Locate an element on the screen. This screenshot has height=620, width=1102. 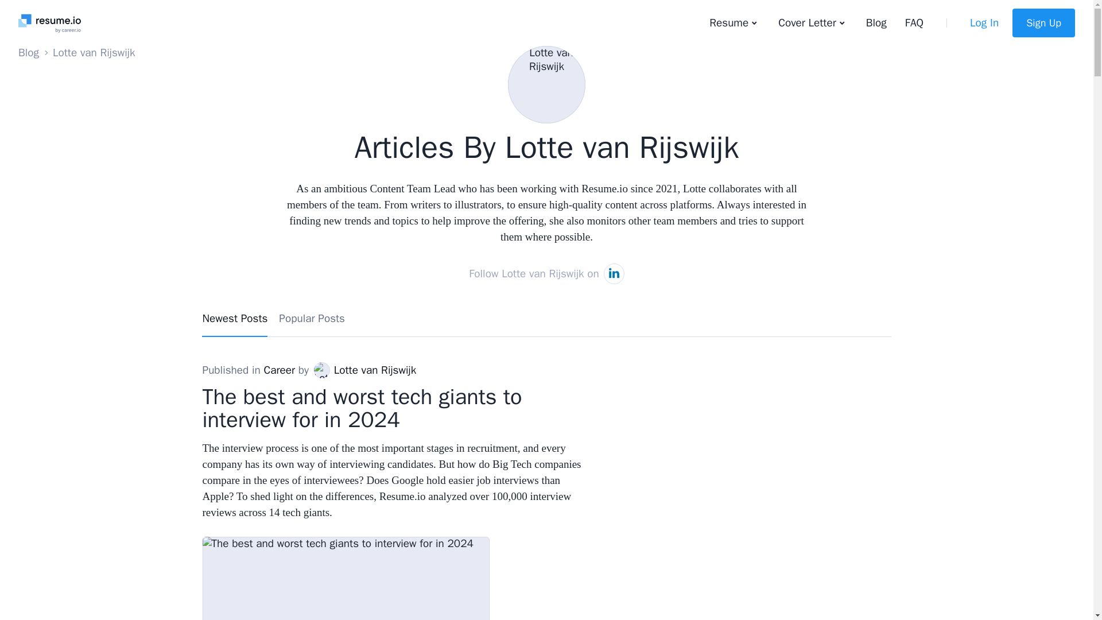
Lotte van Rijswijk is located at coordinates (546, 84).